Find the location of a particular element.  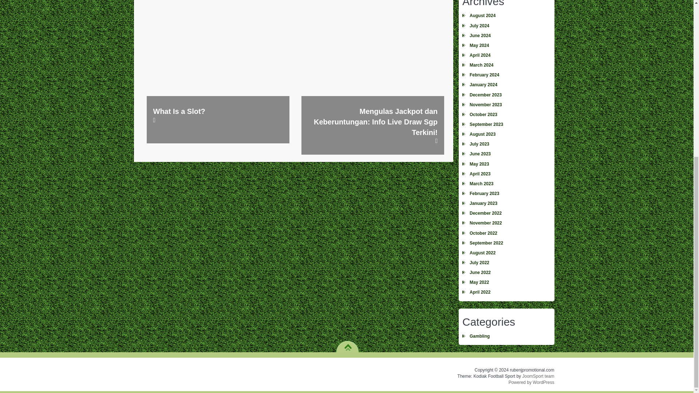

November 2022 is located at coordinates (506, 223).